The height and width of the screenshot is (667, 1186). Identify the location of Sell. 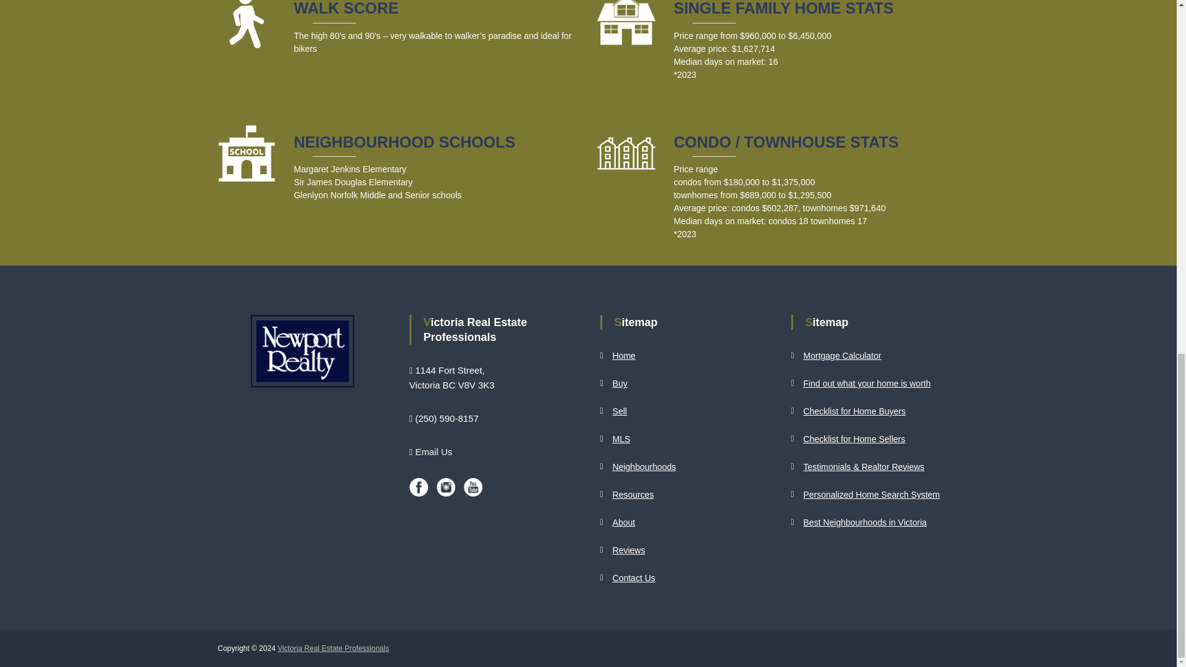
(620, 411).